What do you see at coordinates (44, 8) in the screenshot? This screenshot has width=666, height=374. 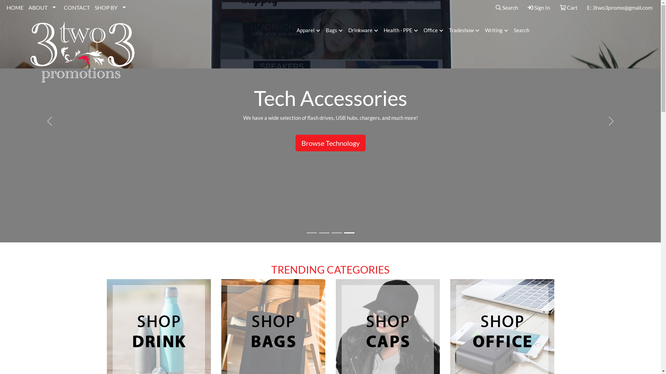 I see `ABOUT` at bounding box center [44, 8].